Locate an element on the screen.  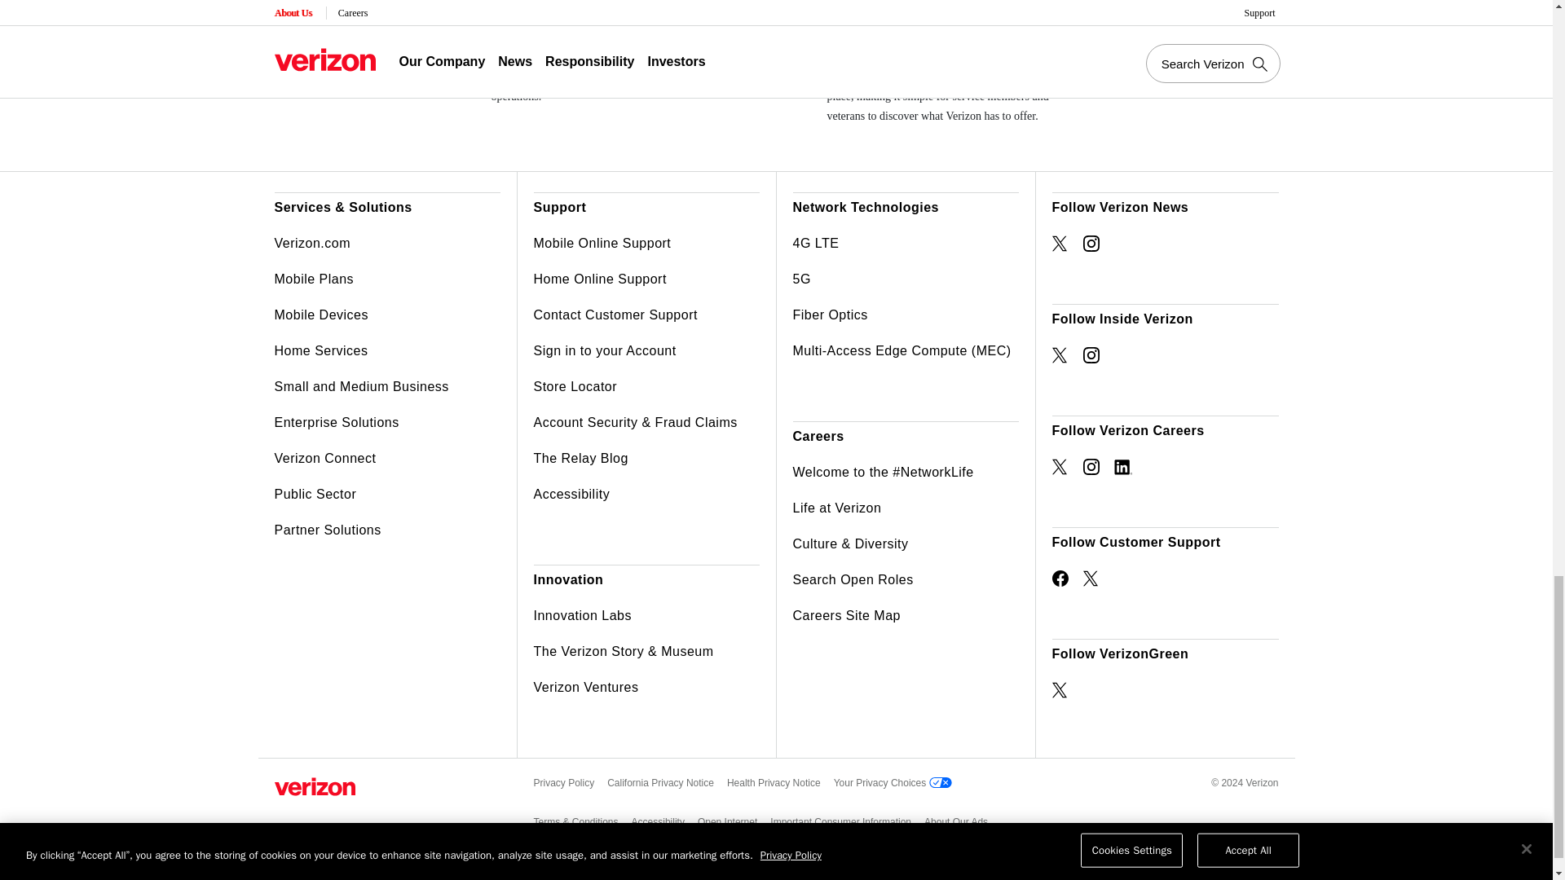
Opens New Window is located at coordinates (1060, 690).